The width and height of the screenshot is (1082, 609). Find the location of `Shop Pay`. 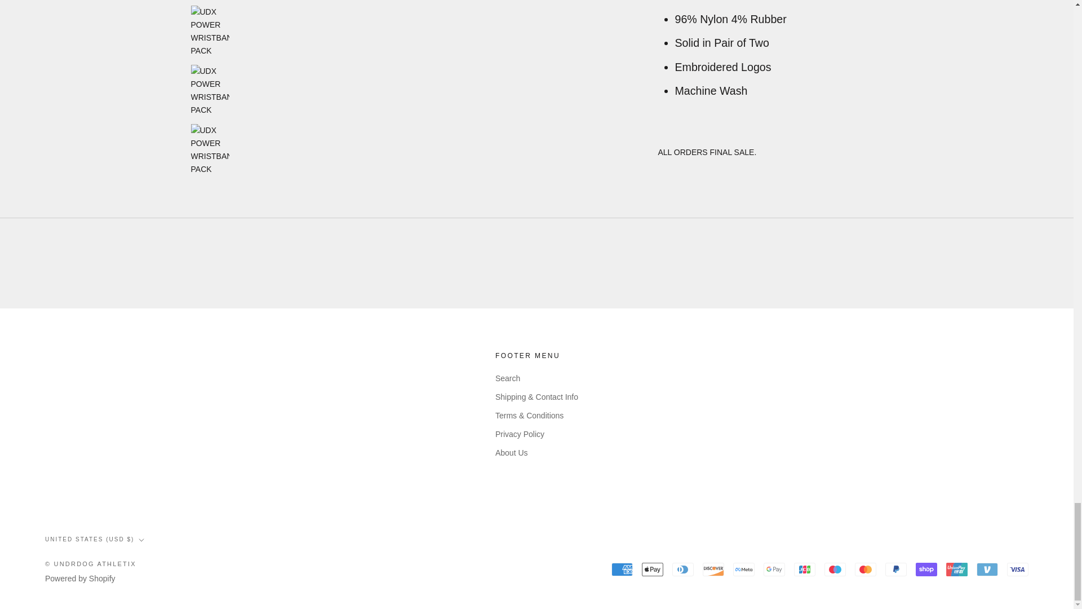

Shop Pay is located at coordinates (926, 568).